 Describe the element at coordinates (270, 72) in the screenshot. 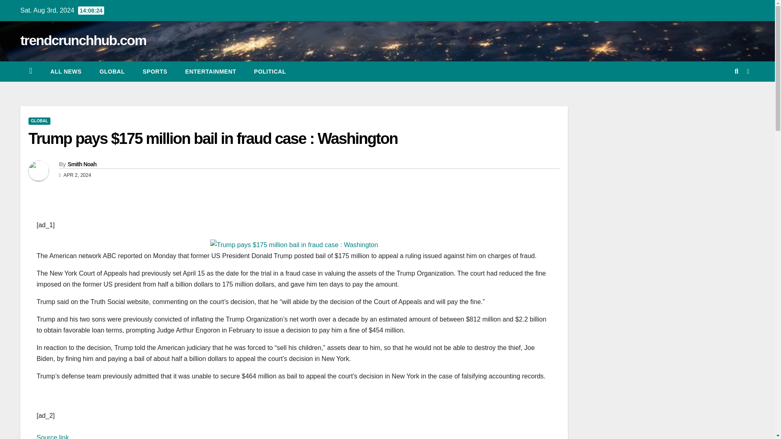

I see `political` at that location.